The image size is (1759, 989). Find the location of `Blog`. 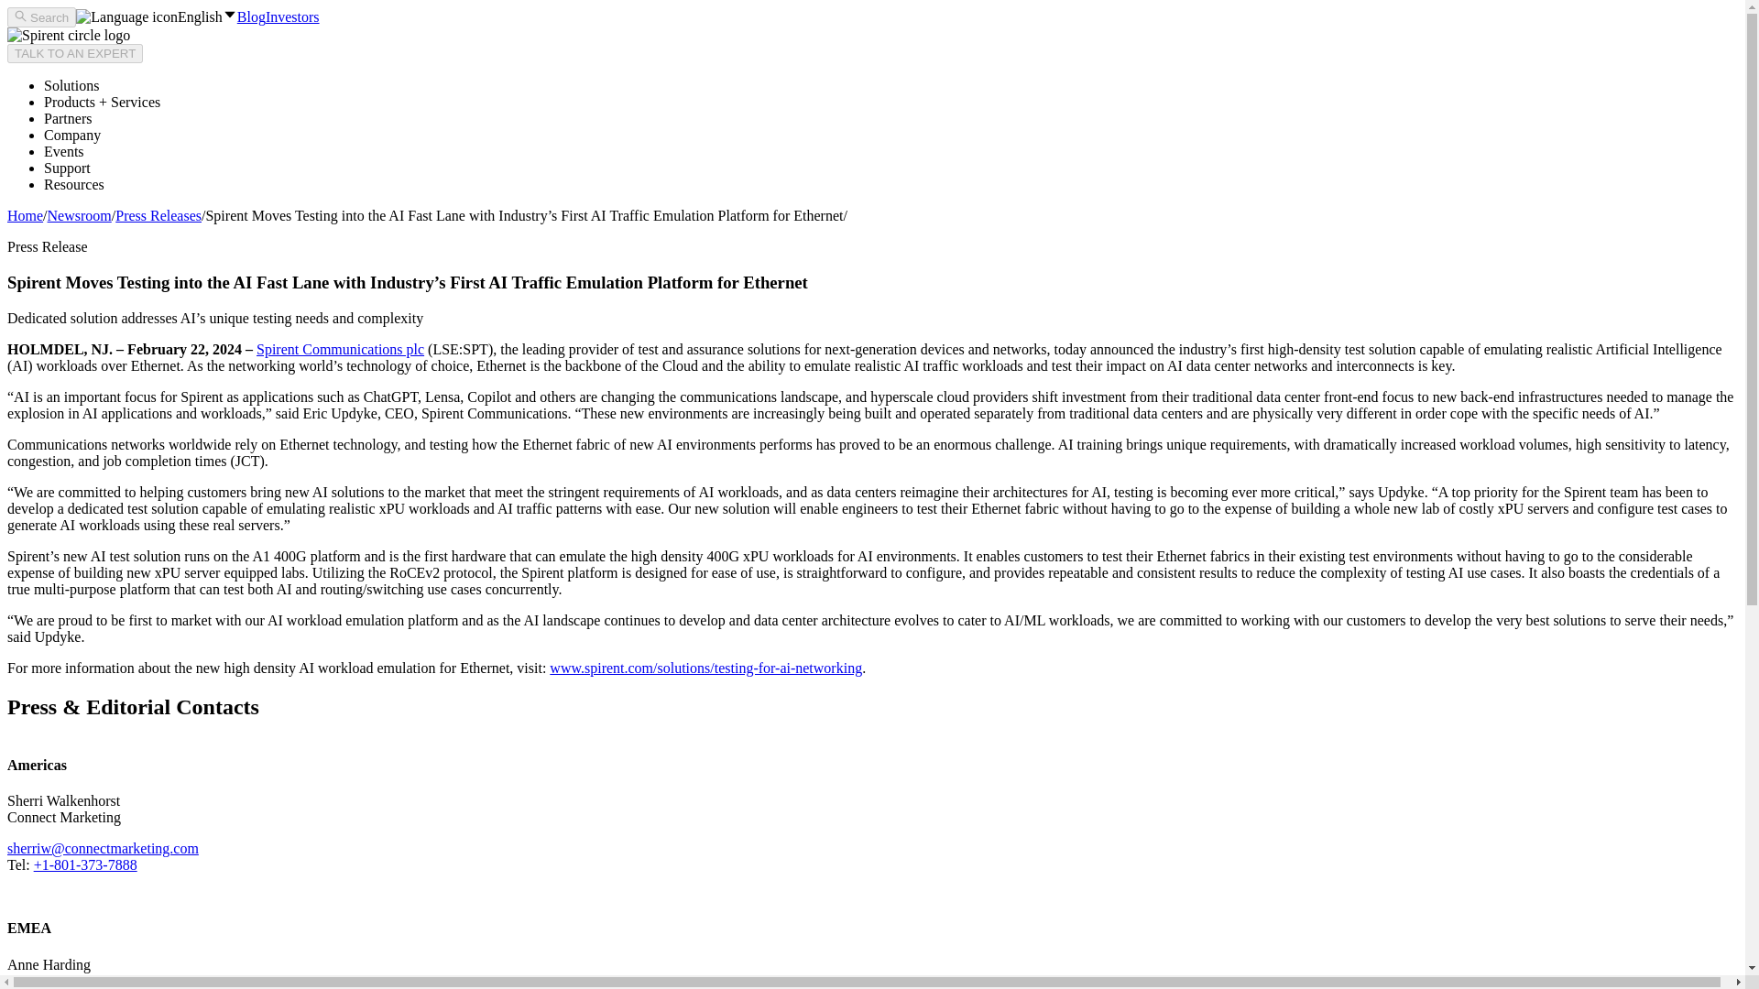

Blog is located at coordinates (251, 16).